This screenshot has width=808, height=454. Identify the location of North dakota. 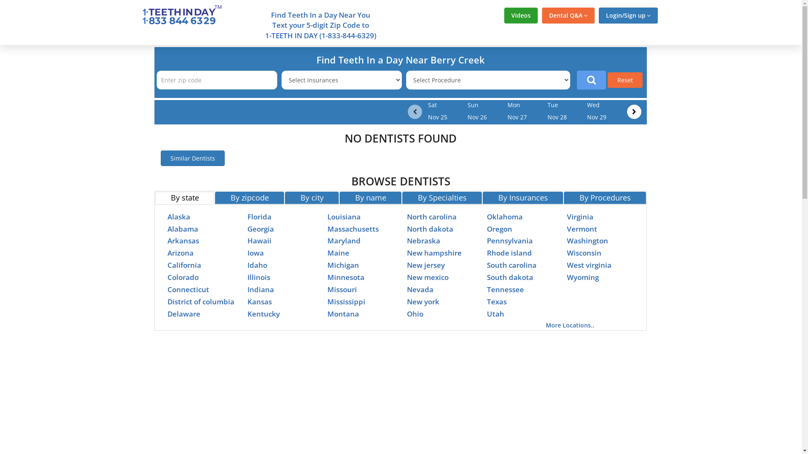
(430, 229).